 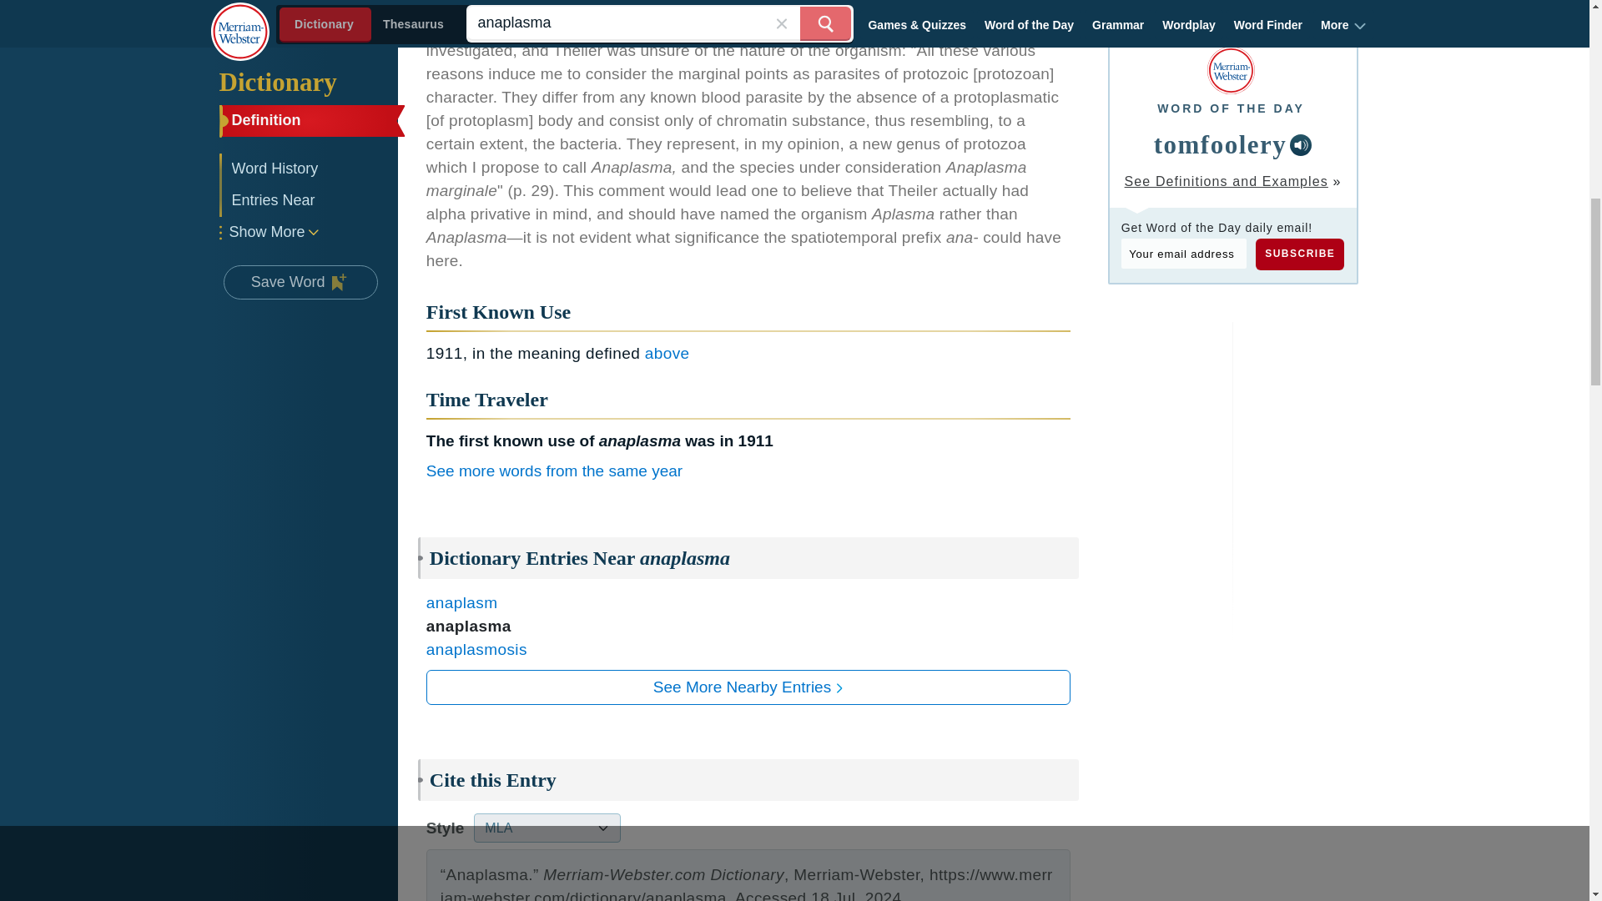 What do you see at coordinates (1231, 70) in the screenshot?
I see `Merriam Webster` at bounding box center [1231, 70].